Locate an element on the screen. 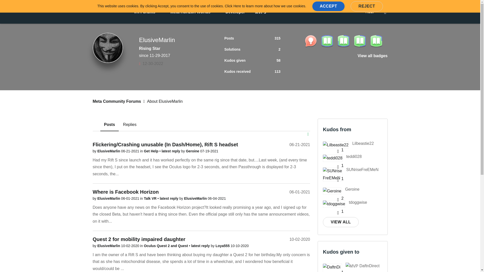  Share the Love 25 is located at coordinates (311, 74).